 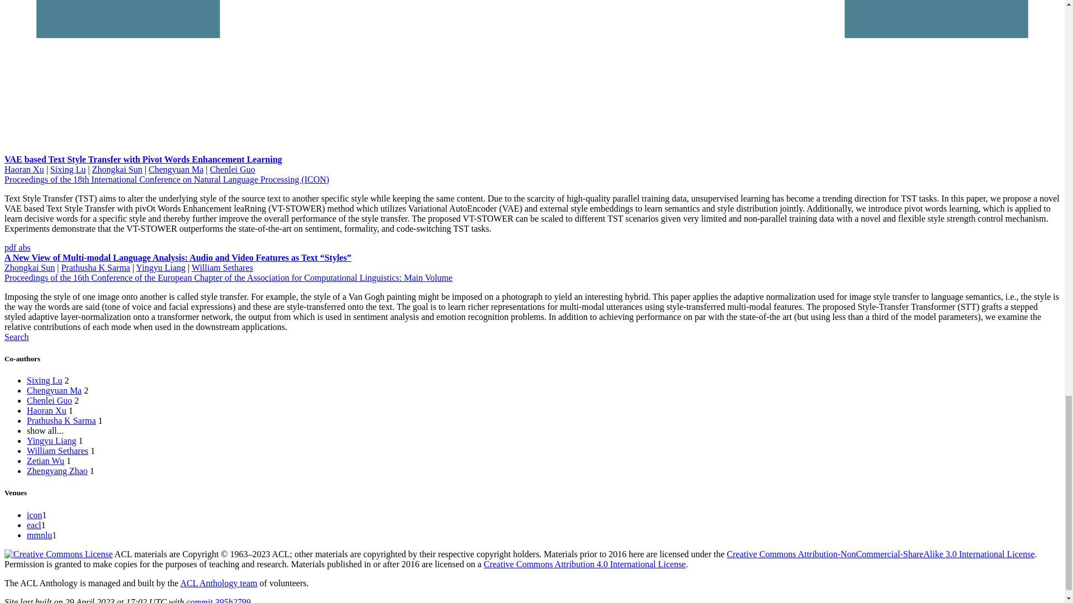 I want to click on Haoran Xu, so click(x=23, y=169).